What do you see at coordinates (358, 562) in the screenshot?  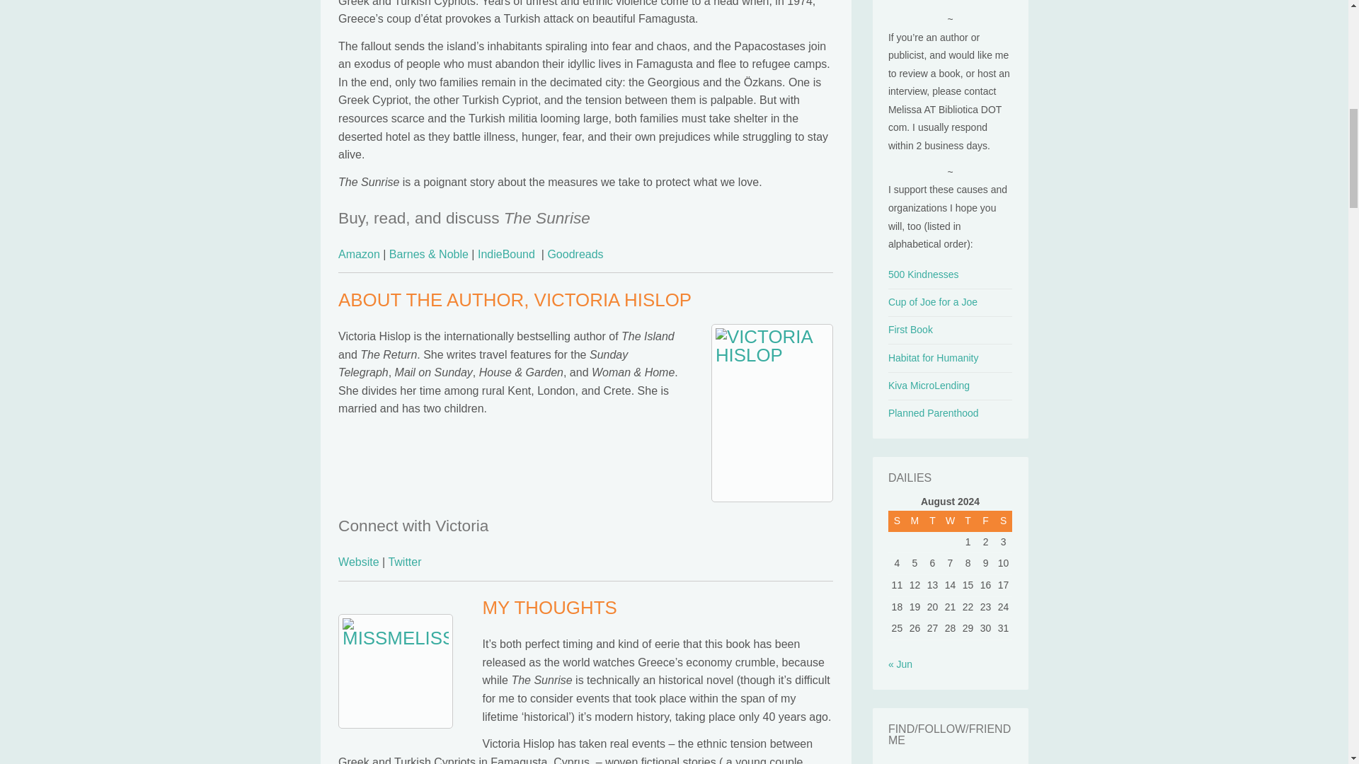 I see `Website` at bounding box center [358, 562].